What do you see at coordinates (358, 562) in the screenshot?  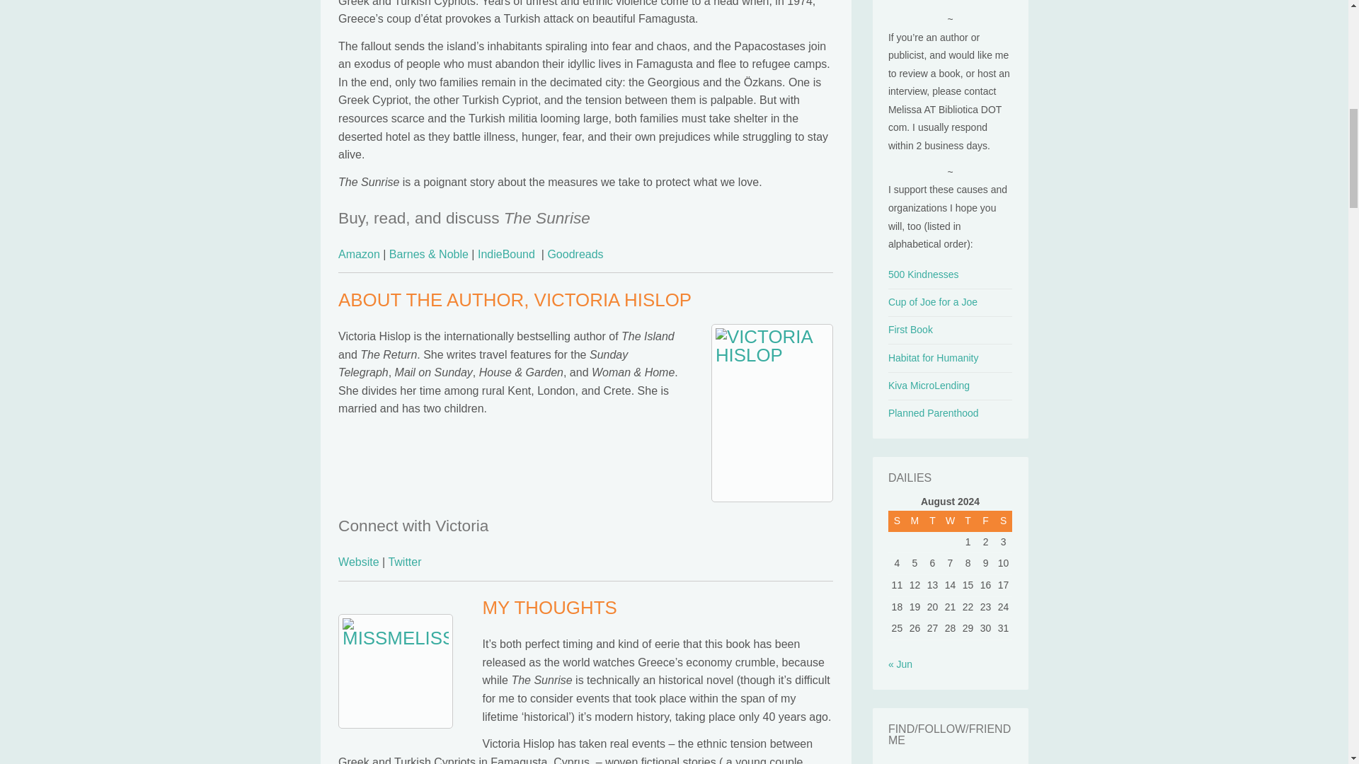 I see `Website` at bounding box center [358, 562].